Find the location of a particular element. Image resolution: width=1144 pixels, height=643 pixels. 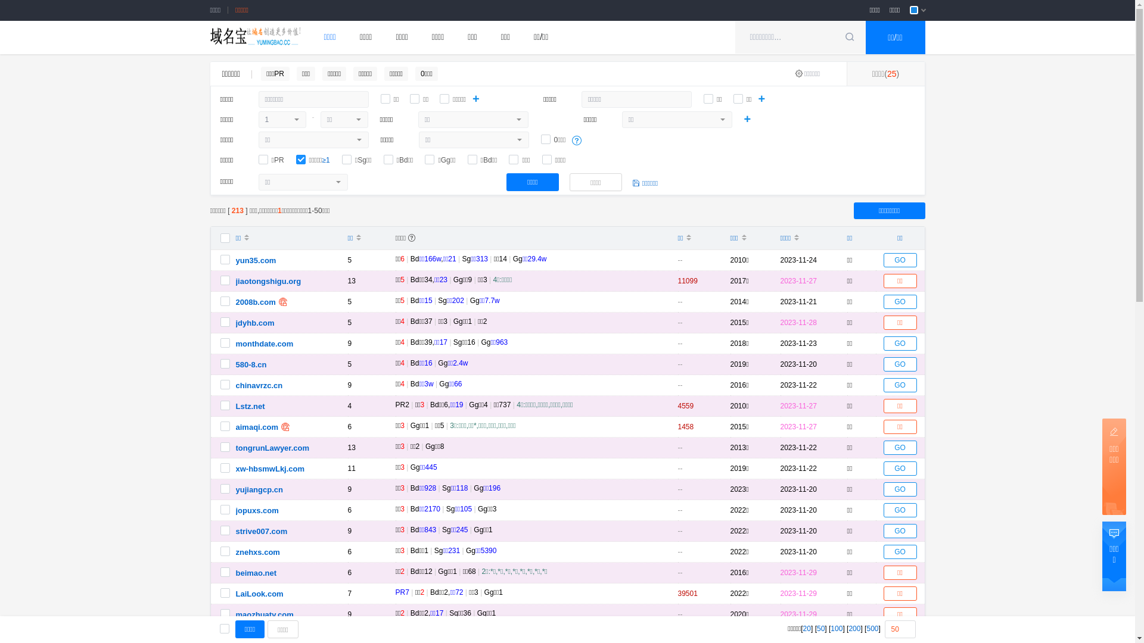

xw-hbsmwLkj.com is located at coordinates (271, 469).